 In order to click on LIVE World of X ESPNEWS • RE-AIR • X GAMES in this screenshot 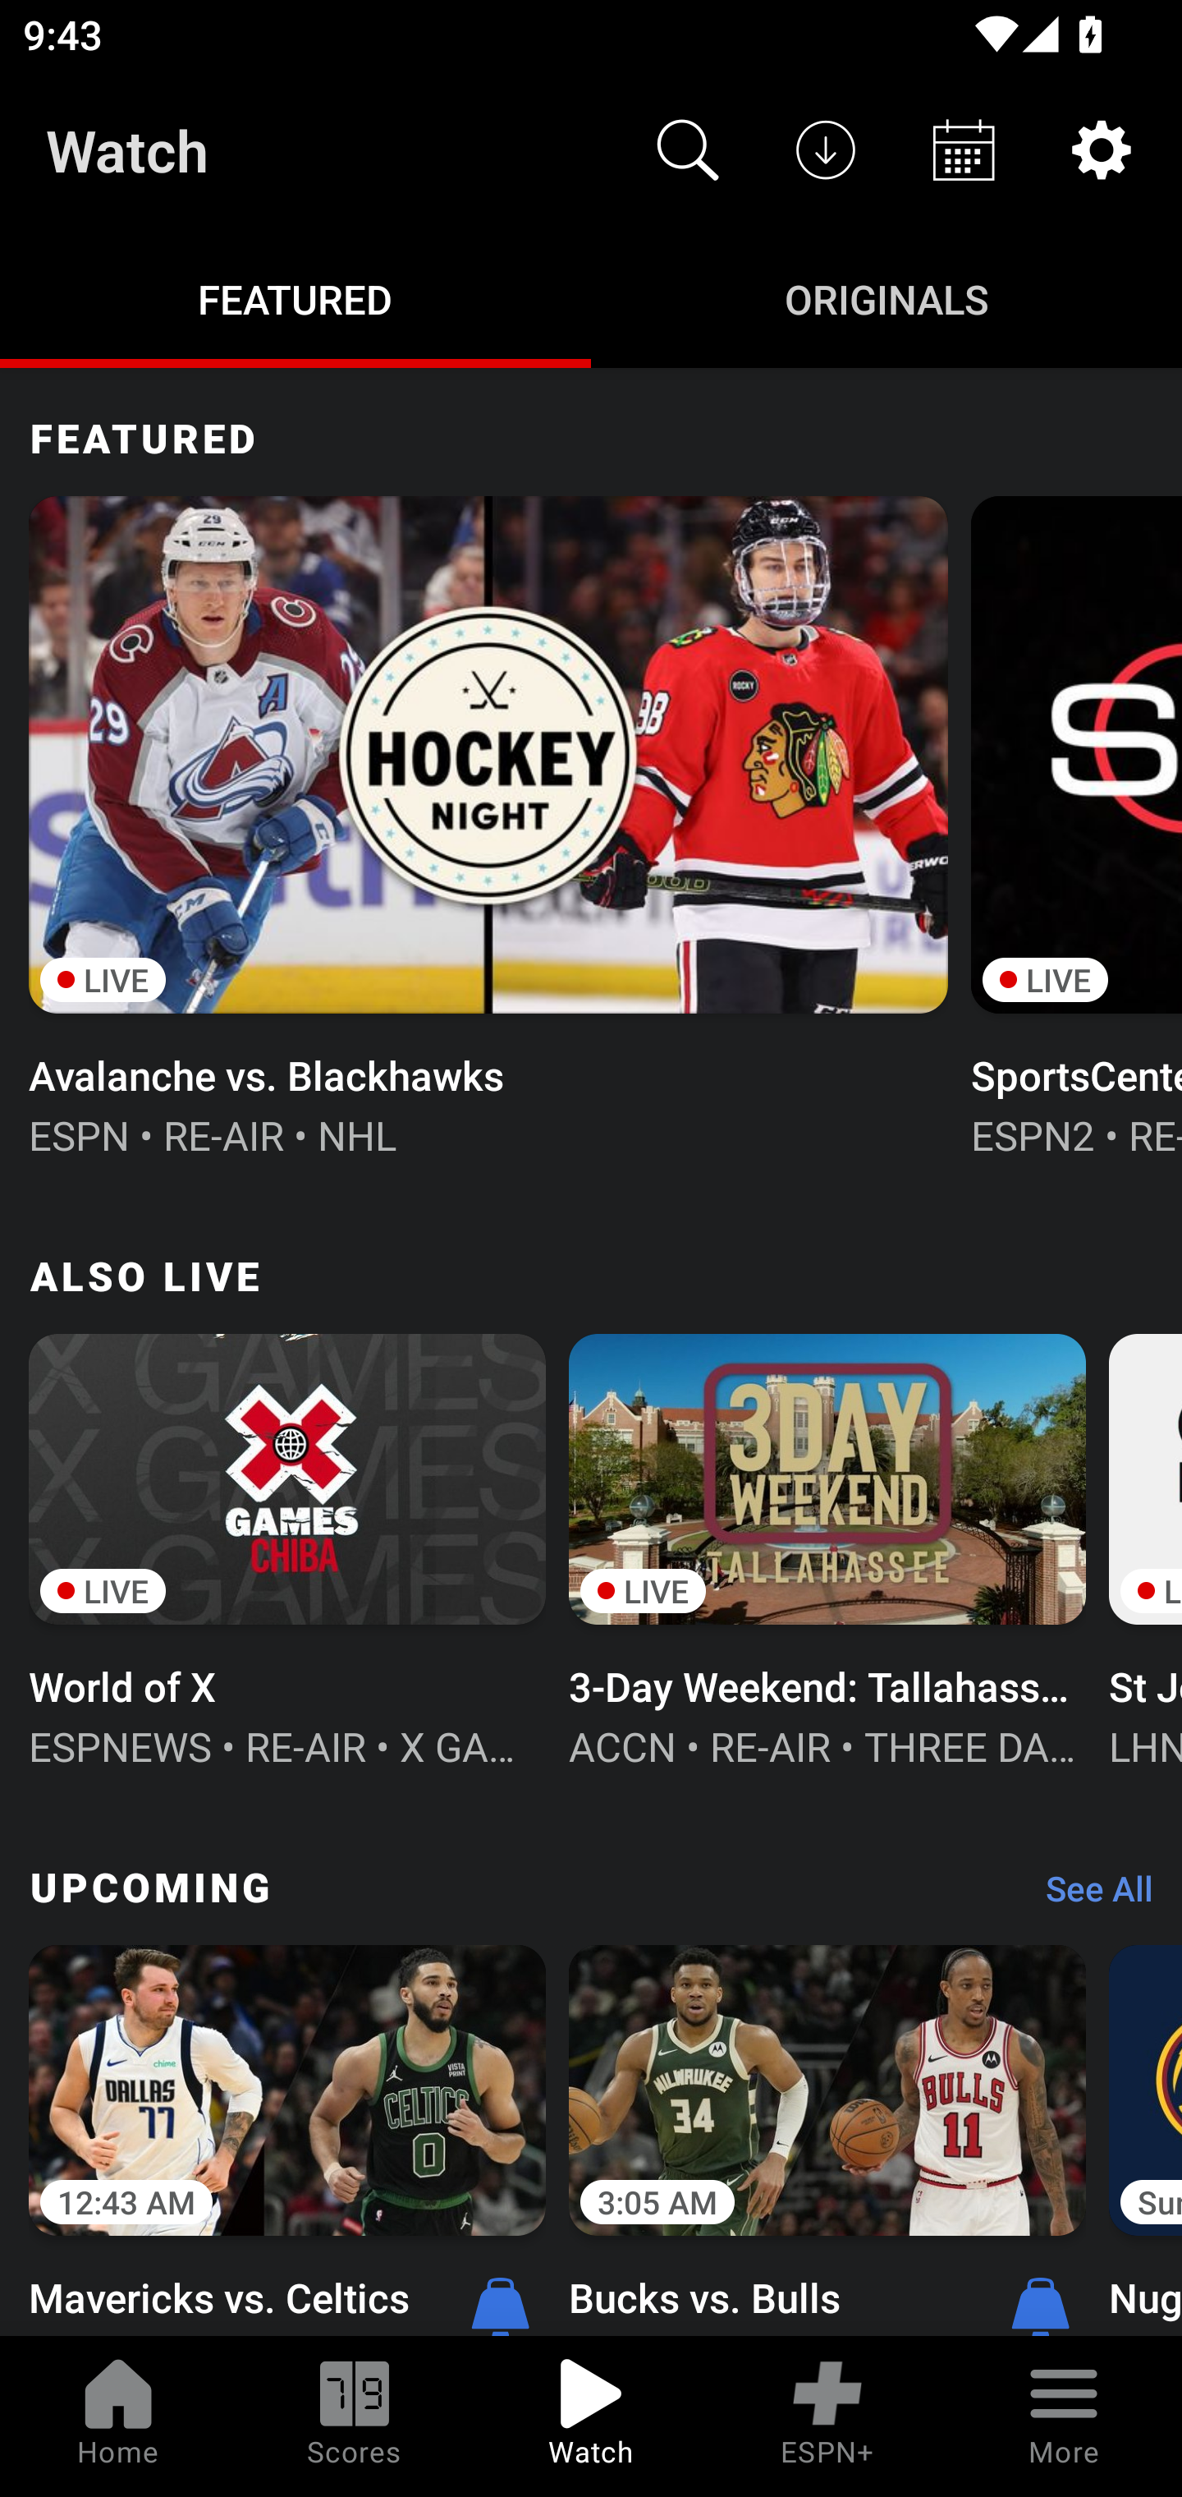, I will do `click(287, 1547)`.